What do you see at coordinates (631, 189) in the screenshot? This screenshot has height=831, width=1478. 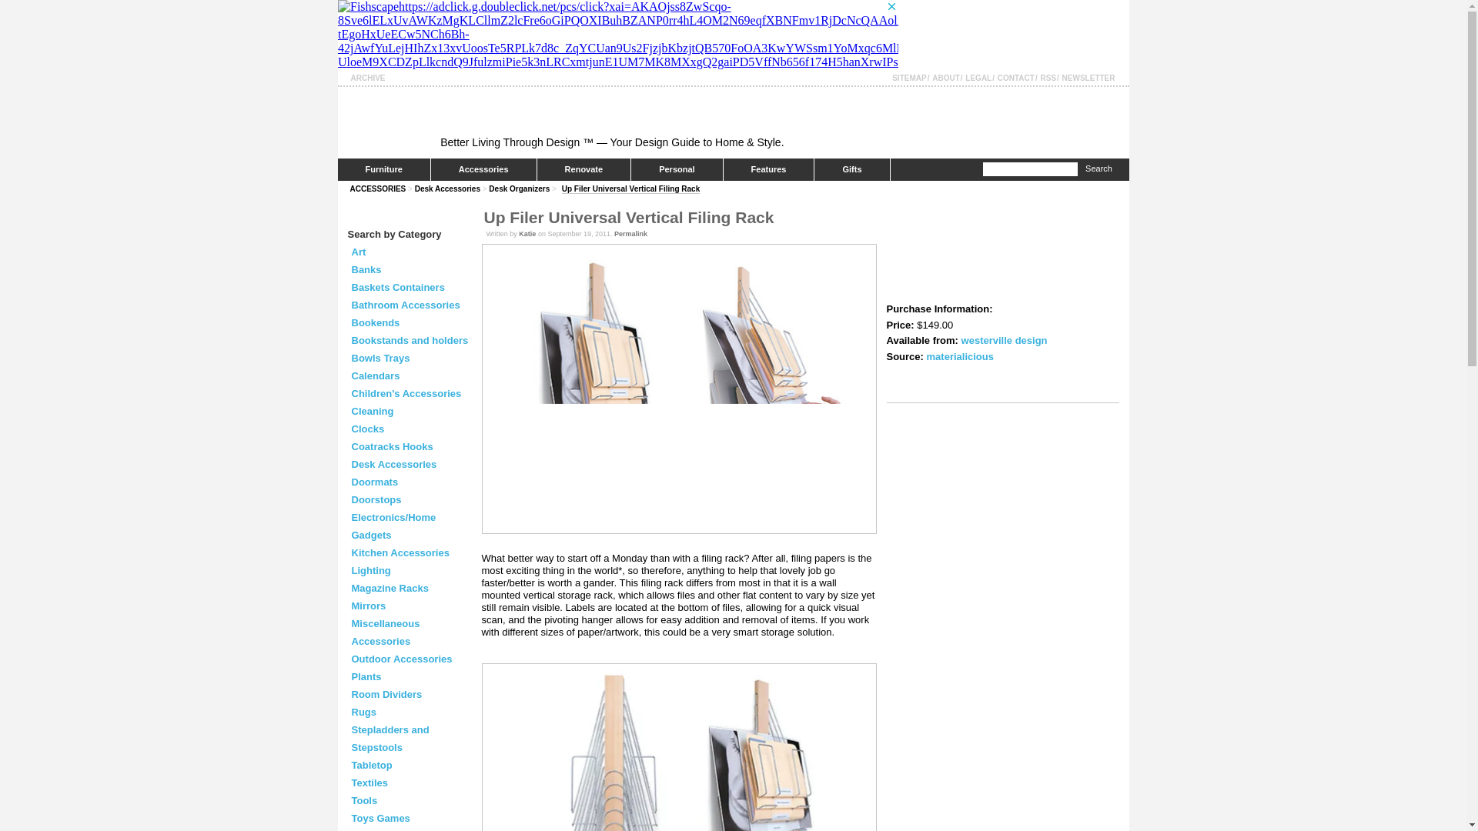 I see `Up Filer Universal Vertical Filing Rack` at bounding box center [631, 189].